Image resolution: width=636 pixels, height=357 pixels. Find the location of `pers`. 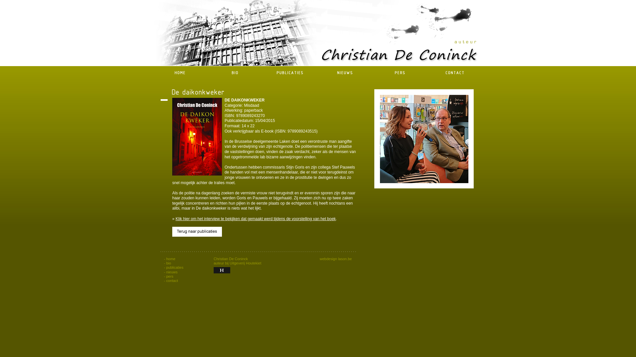

pers is located at coordinates (170, 276).